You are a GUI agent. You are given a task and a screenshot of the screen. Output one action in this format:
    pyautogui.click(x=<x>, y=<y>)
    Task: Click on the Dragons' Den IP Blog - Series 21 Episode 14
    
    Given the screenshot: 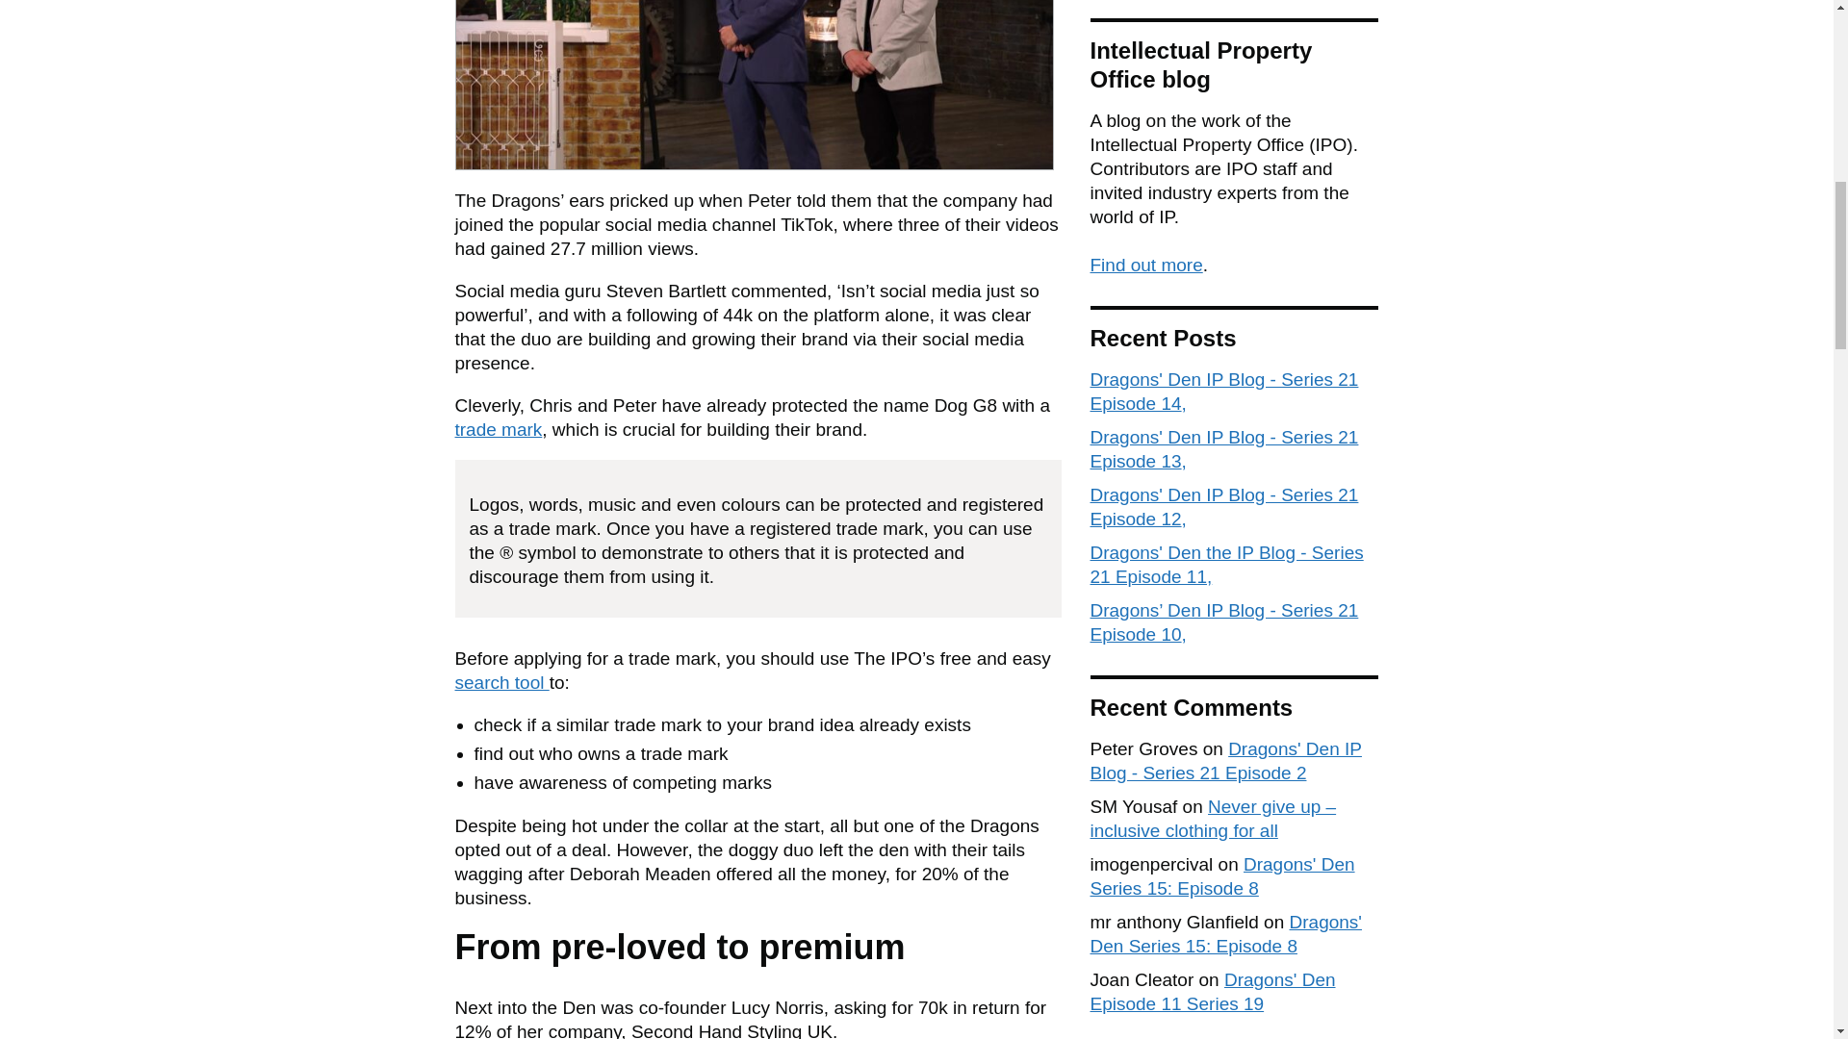 What is the action you would take?
    pyautogui.click(x=1224, y=391)
    